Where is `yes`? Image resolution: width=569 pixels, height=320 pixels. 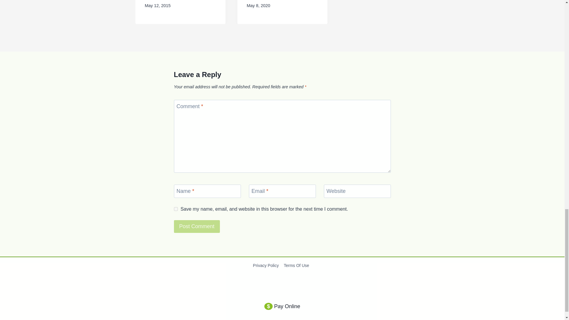 yes is located at coordinates (175, 209).